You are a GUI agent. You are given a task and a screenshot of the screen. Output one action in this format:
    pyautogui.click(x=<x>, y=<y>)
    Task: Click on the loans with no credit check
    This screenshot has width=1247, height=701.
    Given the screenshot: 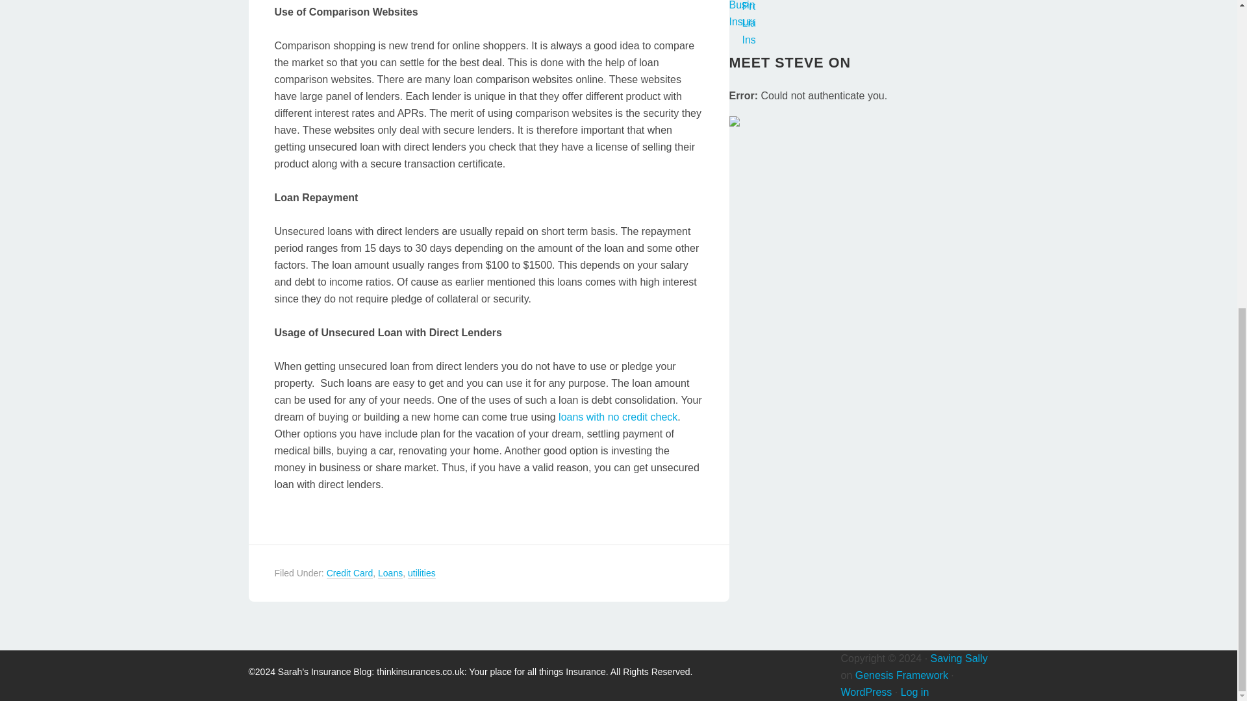 What is the action you would take?
    pyautogui.click(x=618, y=417)
    